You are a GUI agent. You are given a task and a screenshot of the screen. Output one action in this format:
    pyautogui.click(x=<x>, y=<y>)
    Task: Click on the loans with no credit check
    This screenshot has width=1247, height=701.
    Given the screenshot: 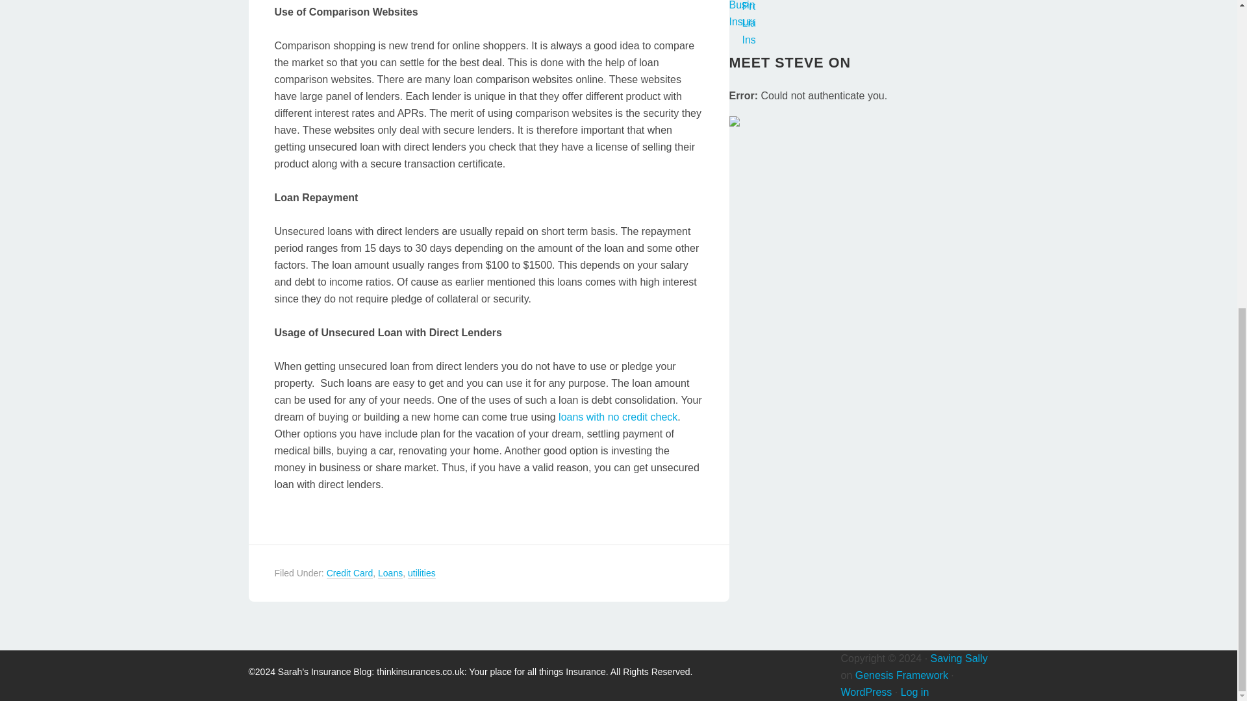 What is the action you would take?
    pyautogui.click(x=618, y=417)
    